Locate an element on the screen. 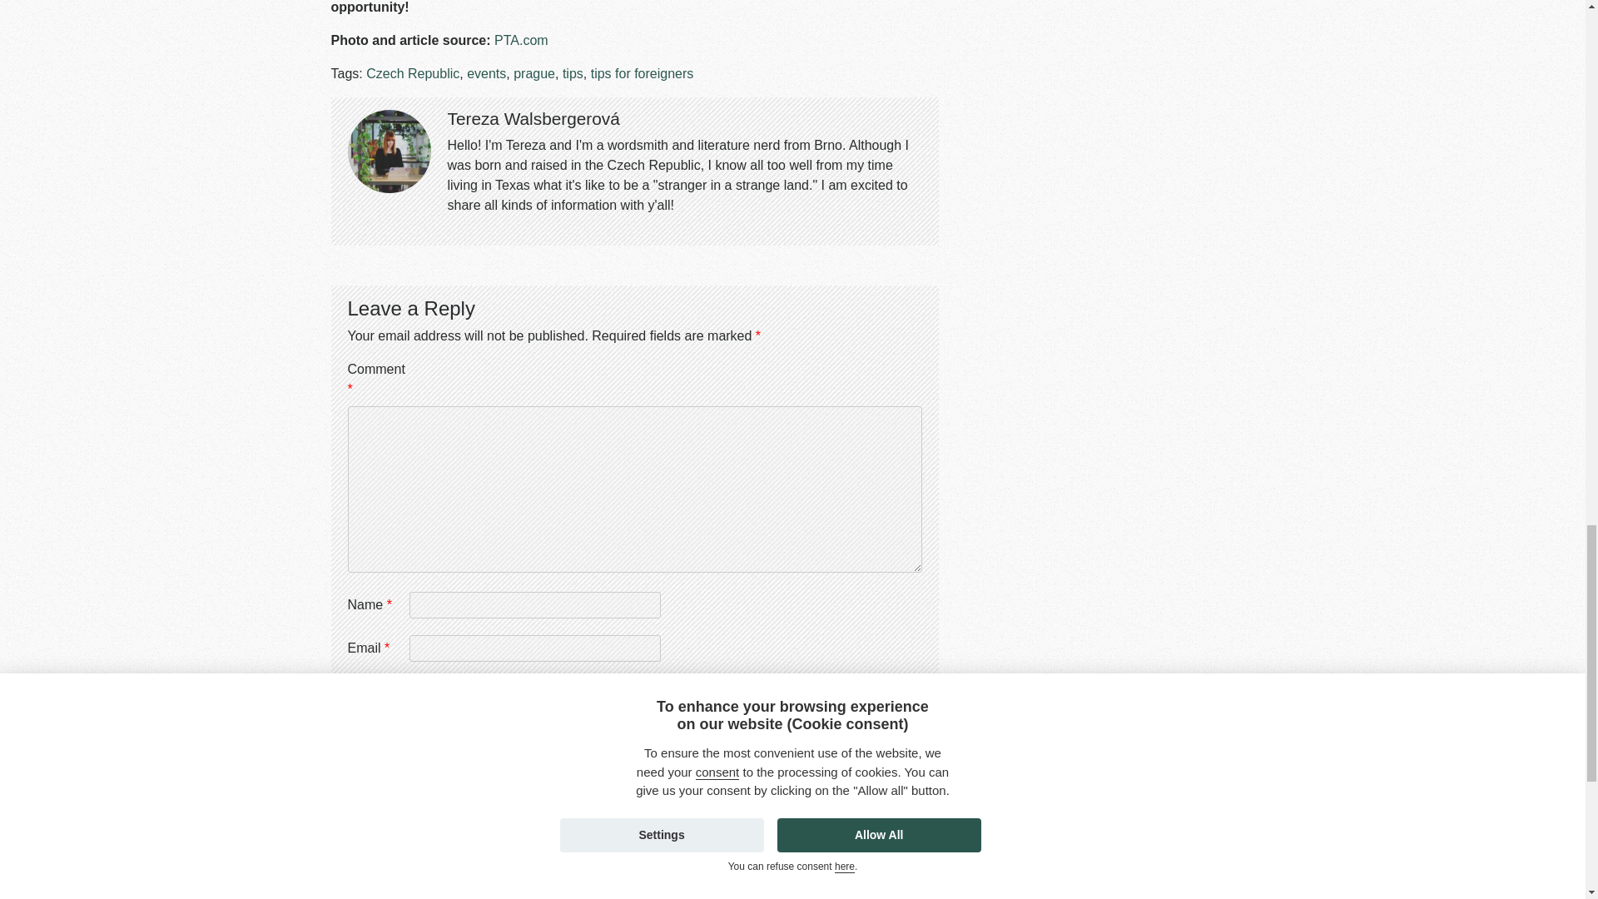  prague is located at coordinates (533, 73).